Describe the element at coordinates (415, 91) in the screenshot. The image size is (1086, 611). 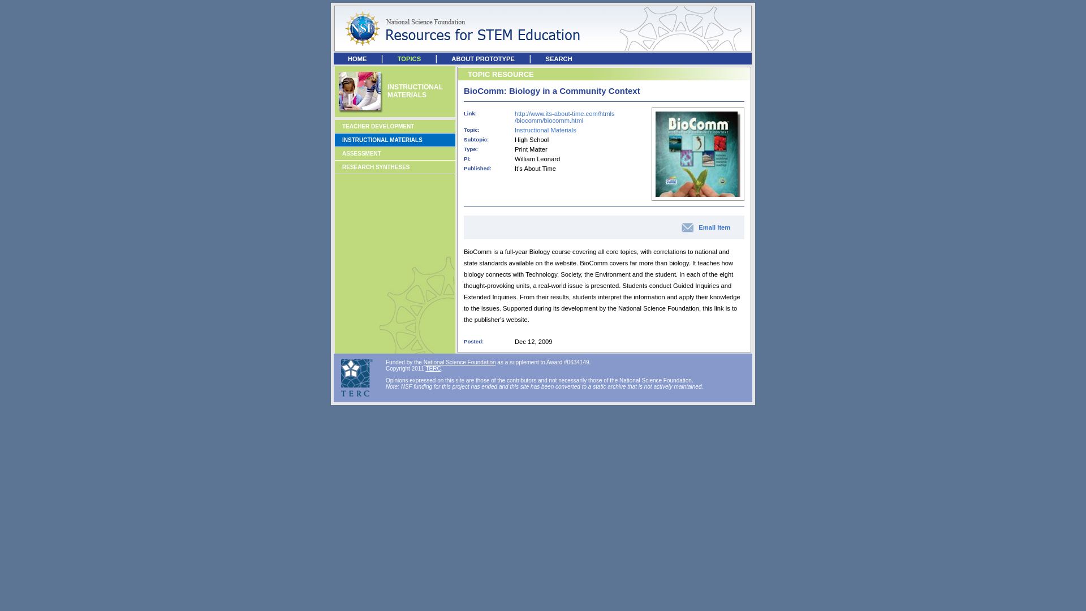
I see `INSTRUCTIONAL MATERIALS` at that location.